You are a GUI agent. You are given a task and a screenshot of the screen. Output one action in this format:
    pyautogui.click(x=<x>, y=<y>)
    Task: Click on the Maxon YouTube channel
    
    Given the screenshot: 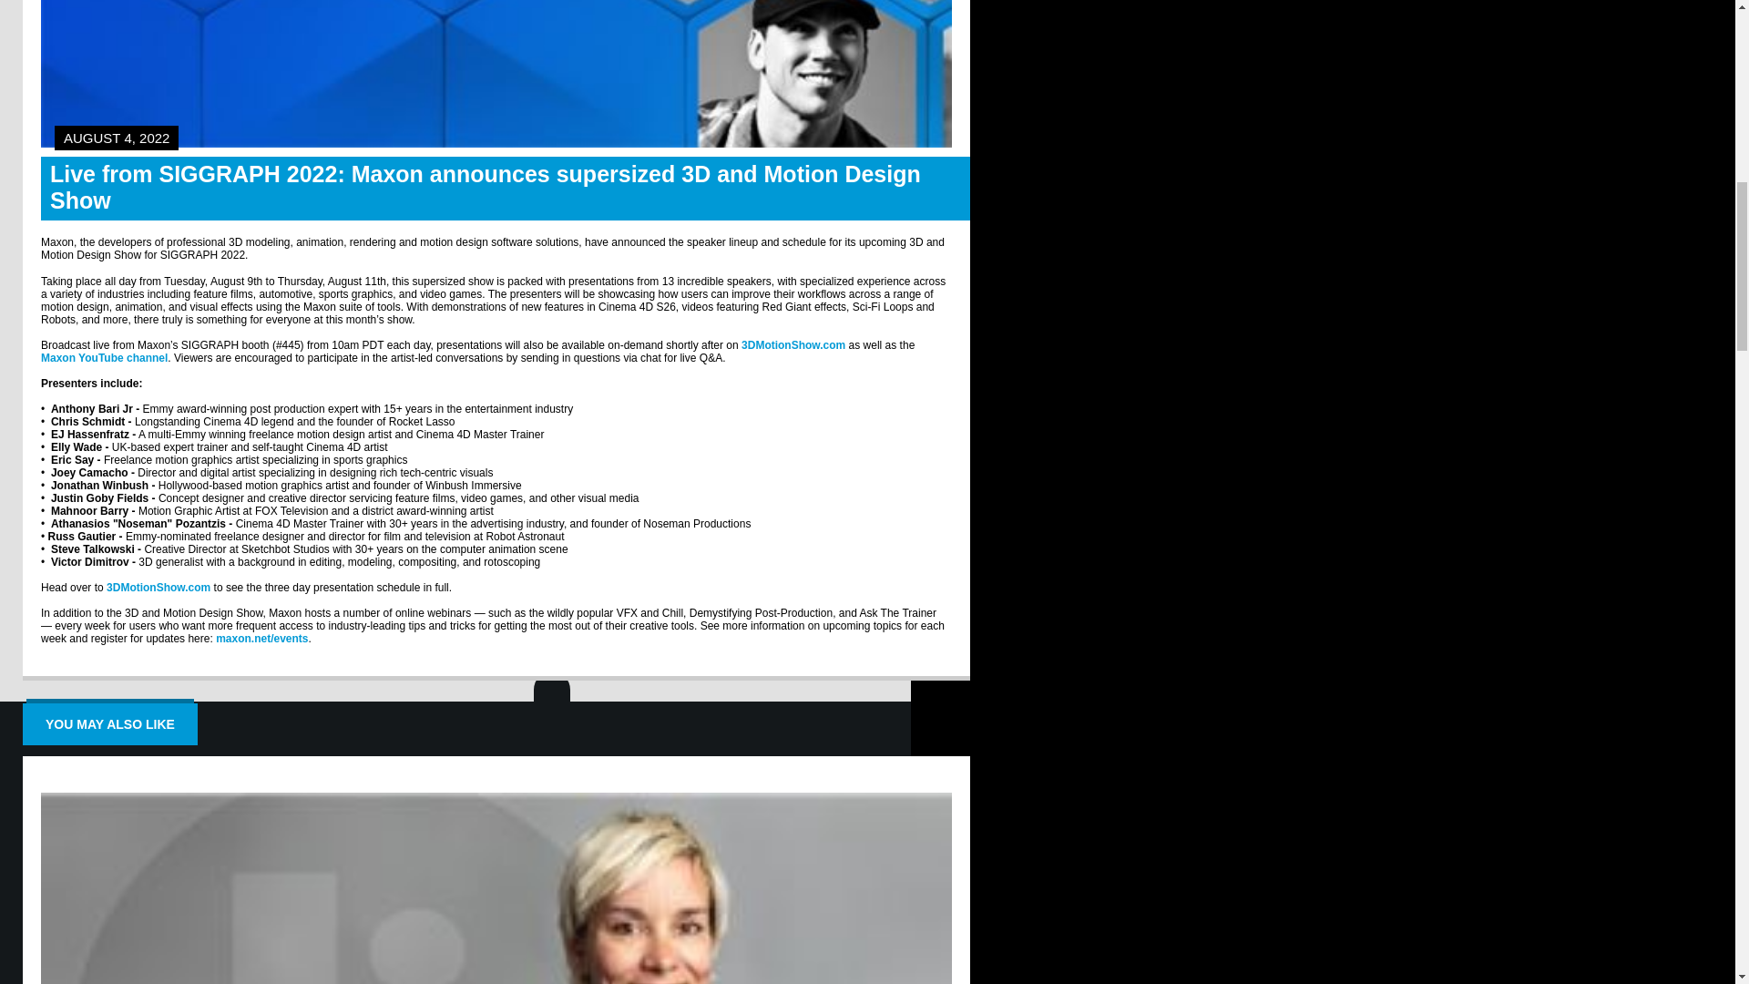 What is the action you would take?
    pyautogui.click(x=104, y=357)
    